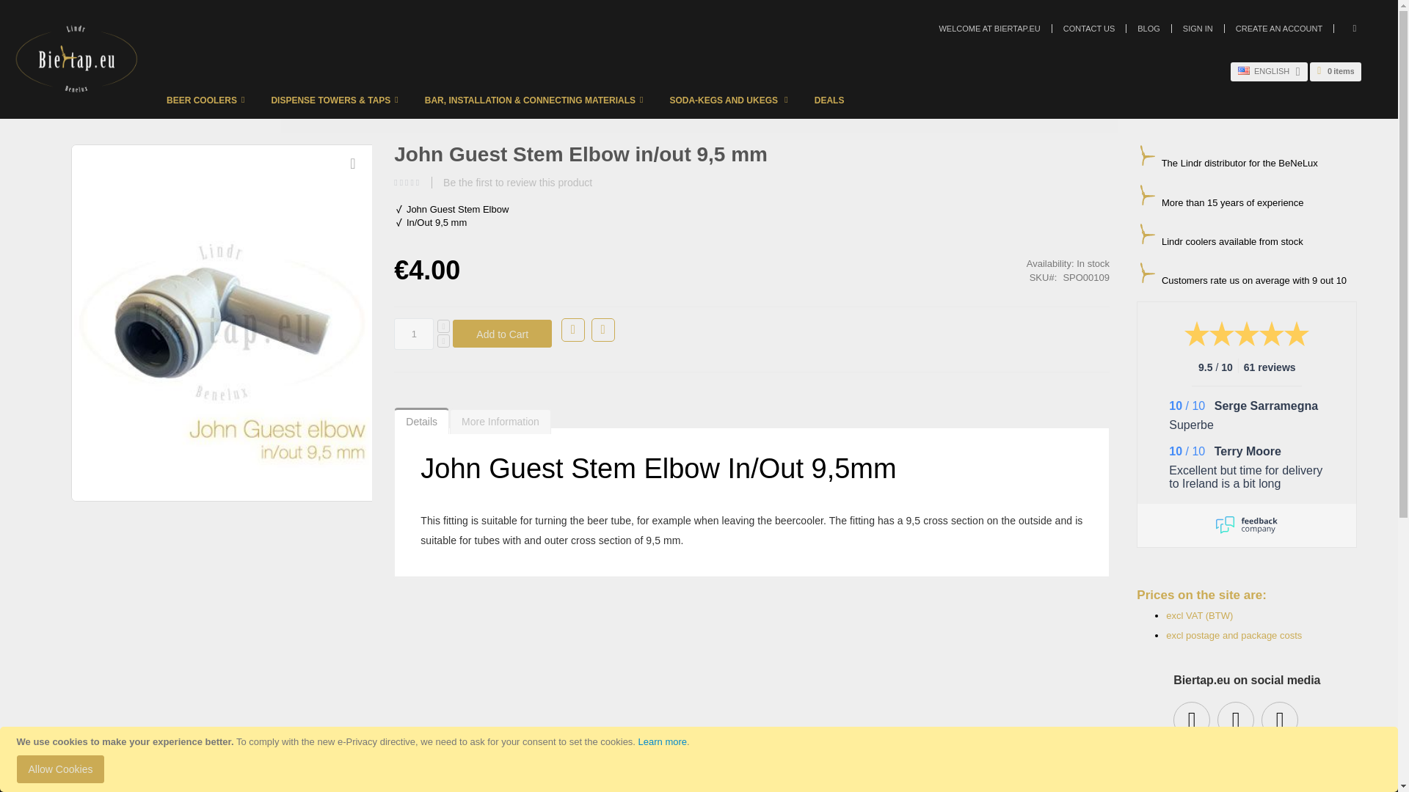 Image resolution: width=1409 pixels, height=792 pixels. I want to click on Beer coolers, so click(60, 769).